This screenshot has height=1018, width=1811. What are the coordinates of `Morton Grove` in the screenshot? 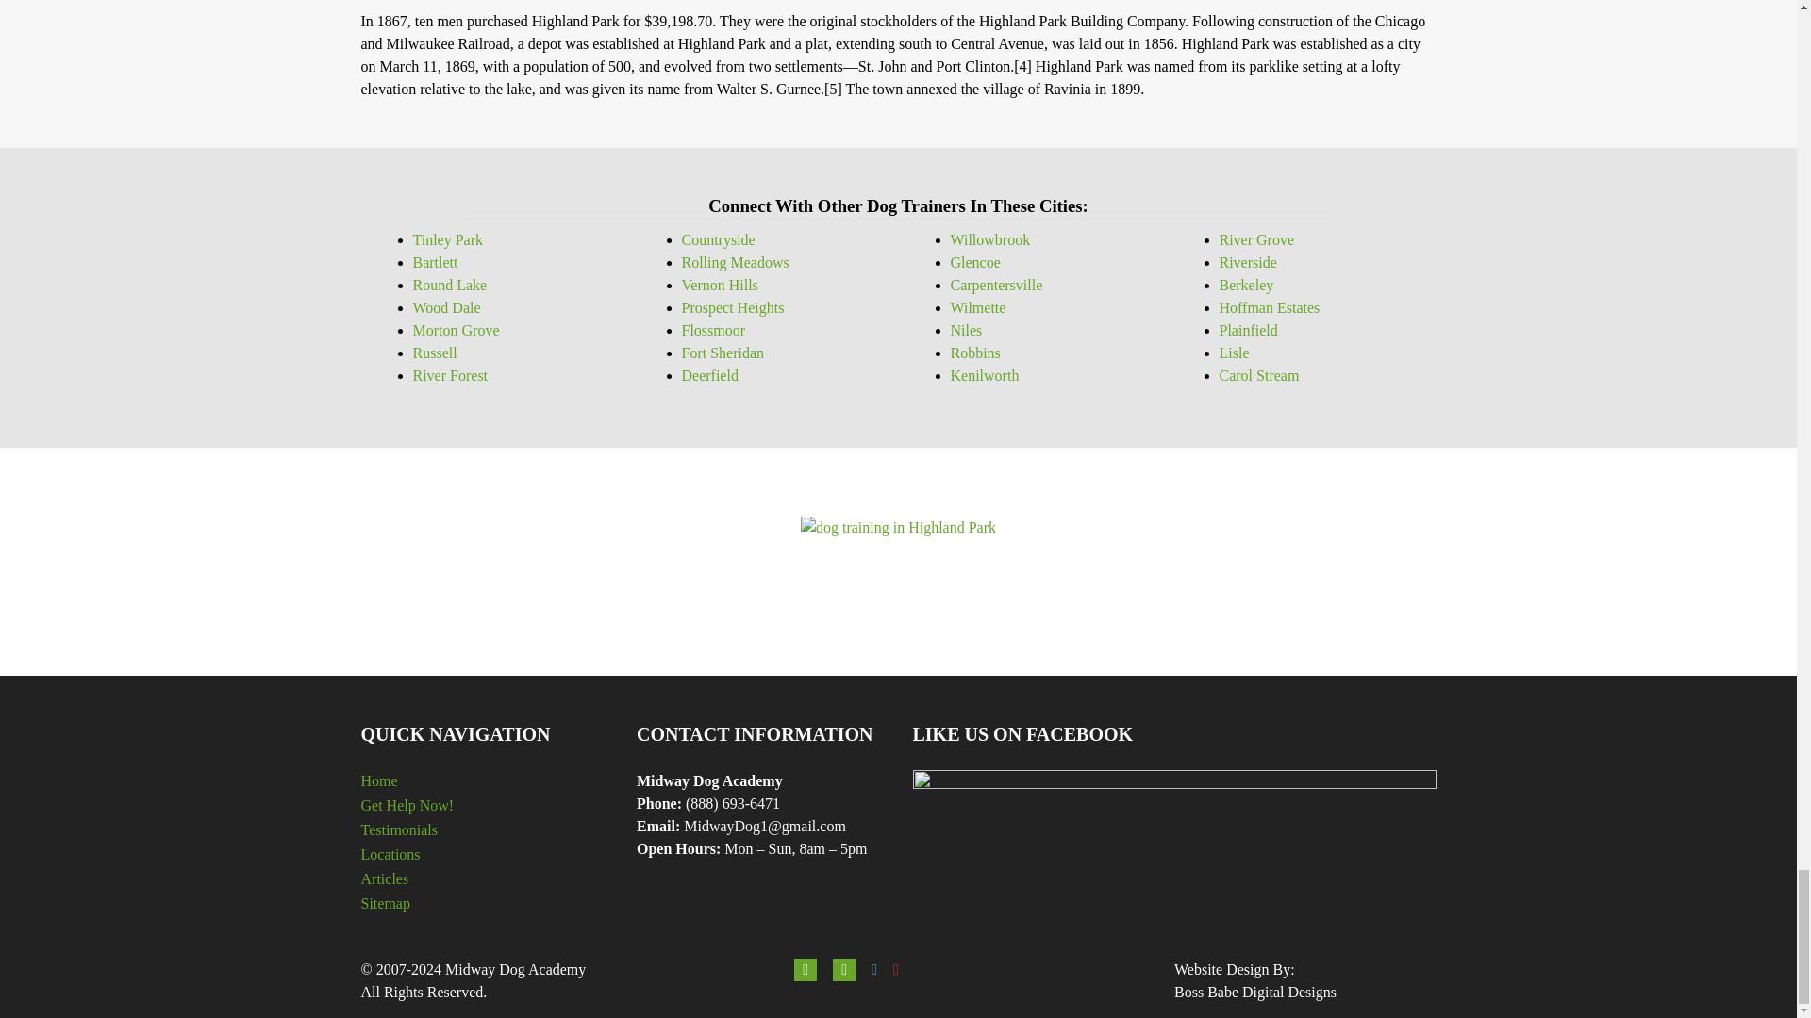 It's located at (456, 330).